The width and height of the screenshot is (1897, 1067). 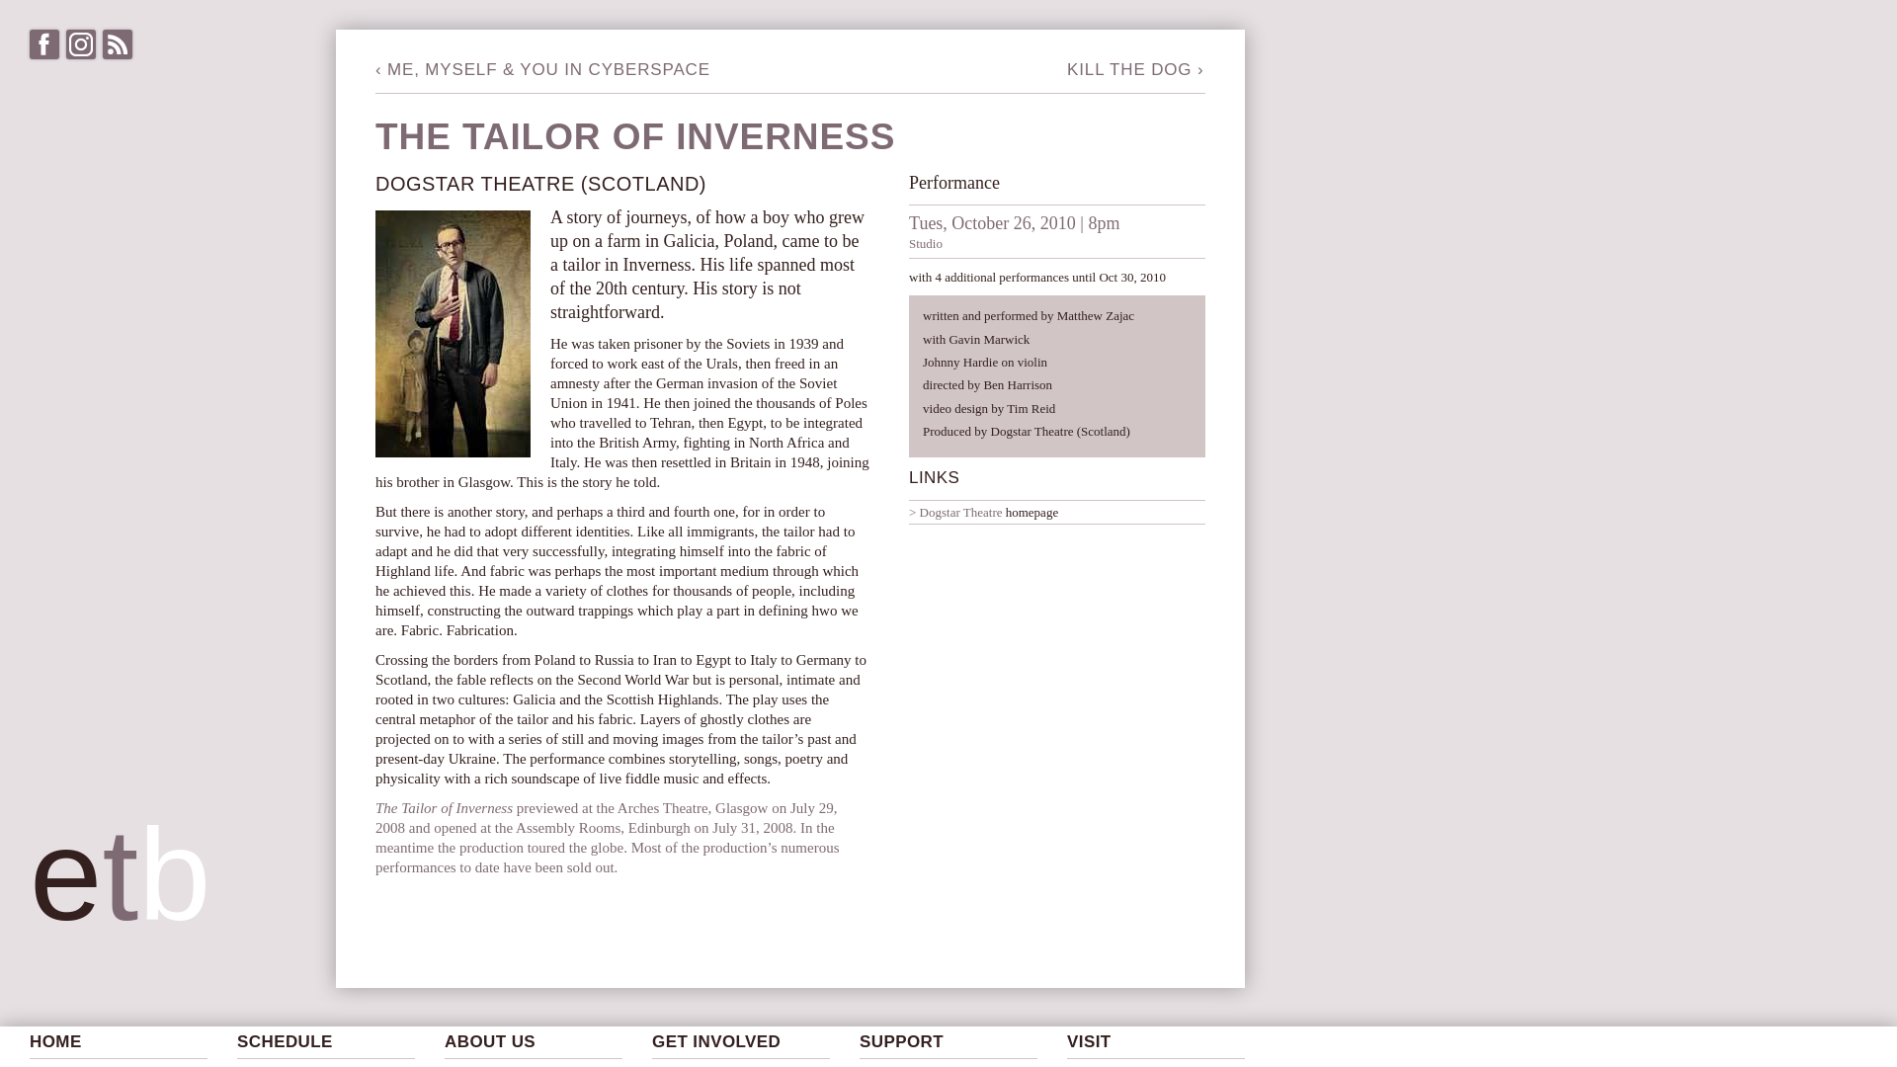 What do you see at coordinates (138, 919) in the screenshot?
I see `etb` at bounding box center [138, 919].